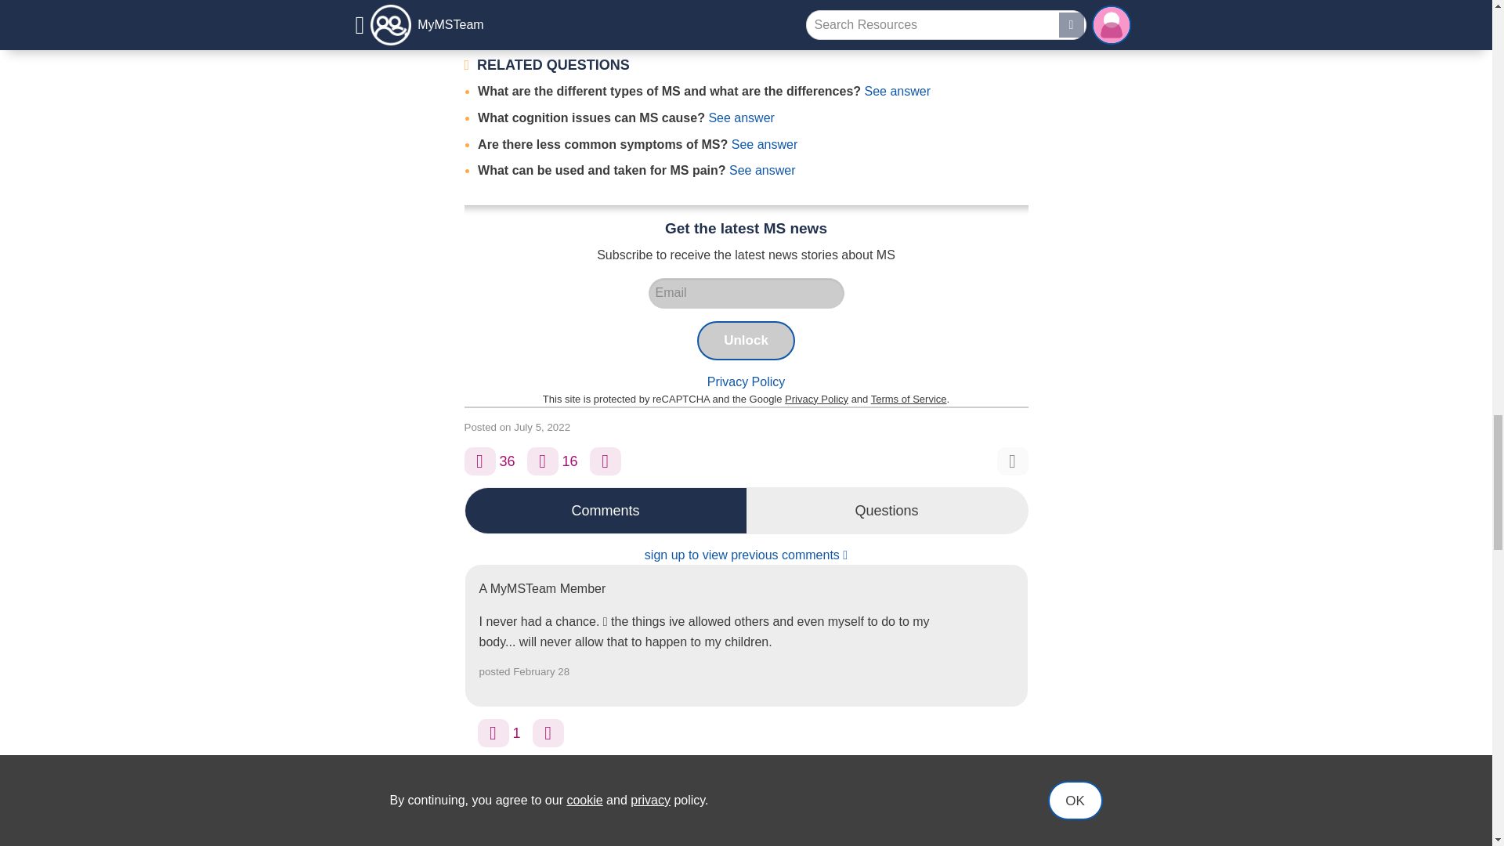 Image resolution: width=1504 pixels, height=846 pixels. Describe the element at coordinates (479, 461) in the screenshot. I see `I like this` at that location.